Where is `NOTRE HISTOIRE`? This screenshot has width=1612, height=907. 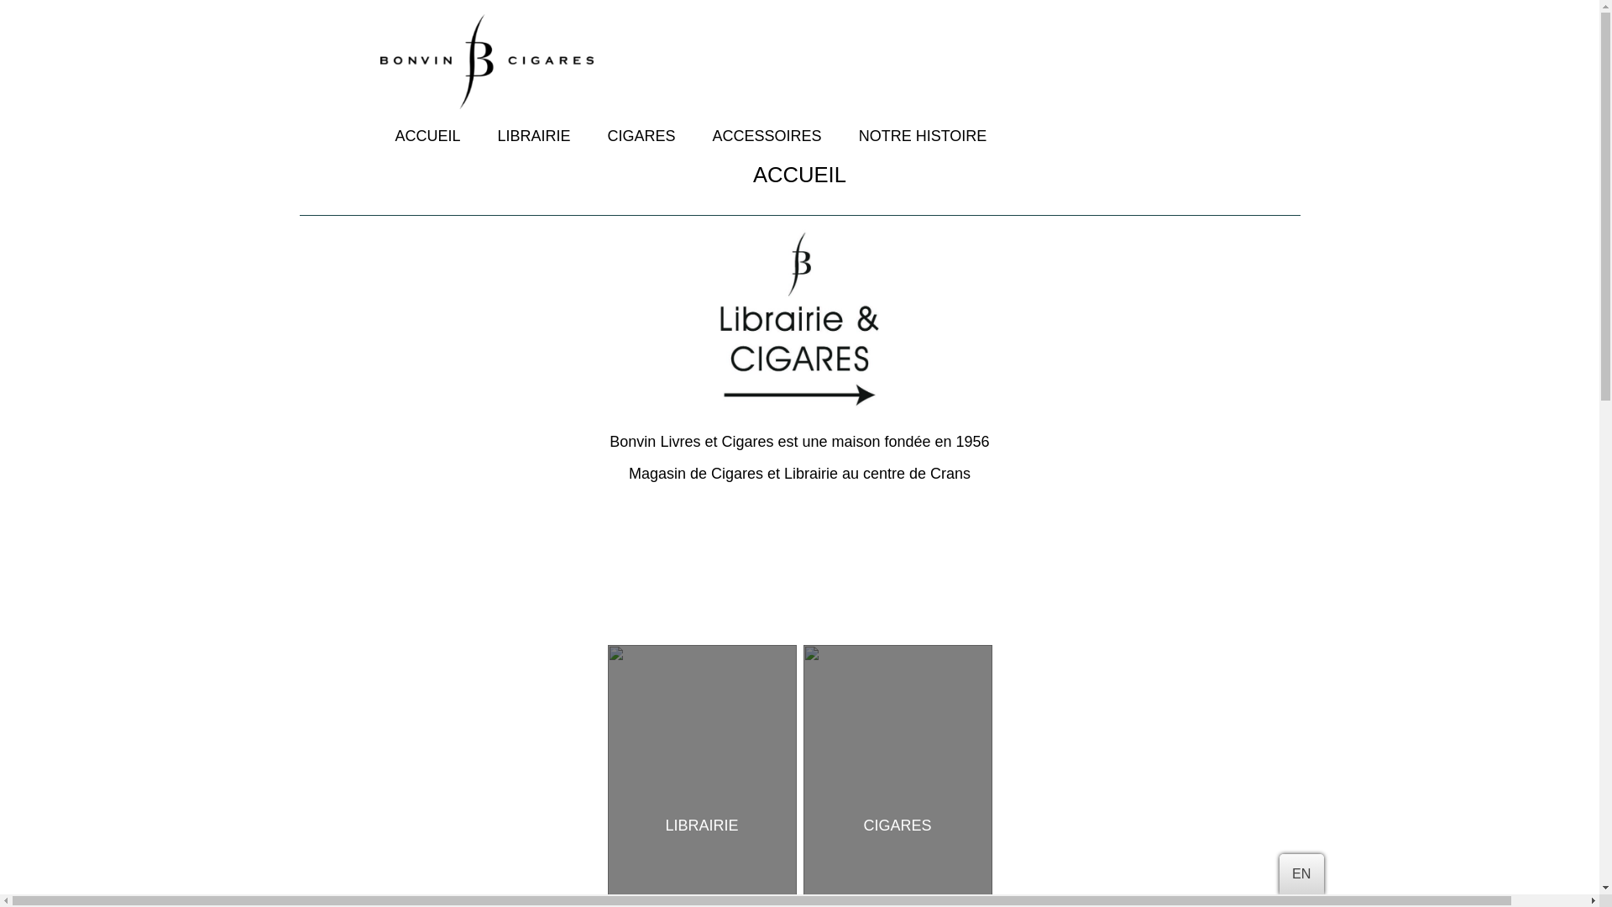
NOTRE HISTOIRE is located at coordinates (924, 136).